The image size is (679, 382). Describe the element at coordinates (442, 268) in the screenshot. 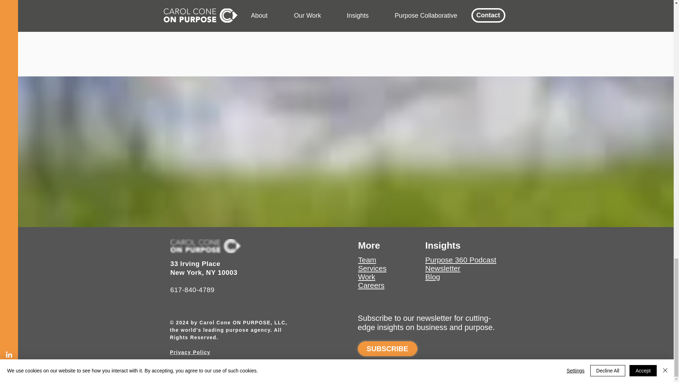

I see `Newsletter` at that location.